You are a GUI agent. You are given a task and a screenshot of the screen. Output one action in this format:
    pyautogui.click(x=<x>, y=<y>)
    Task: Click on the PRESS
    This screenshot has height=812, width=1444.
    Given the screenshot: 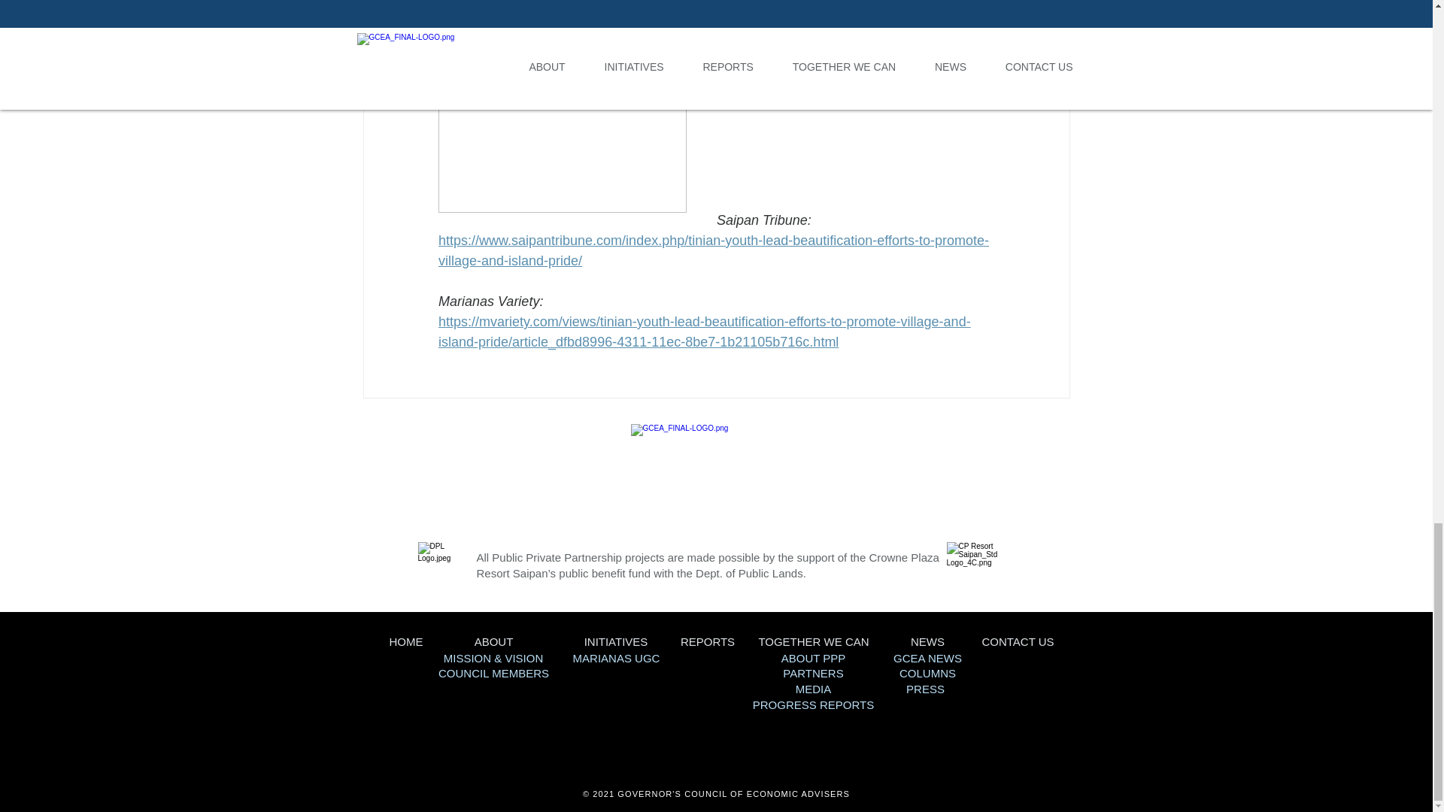 What is the action you would take?
    pyautogui.click(x=925, y=689)
    